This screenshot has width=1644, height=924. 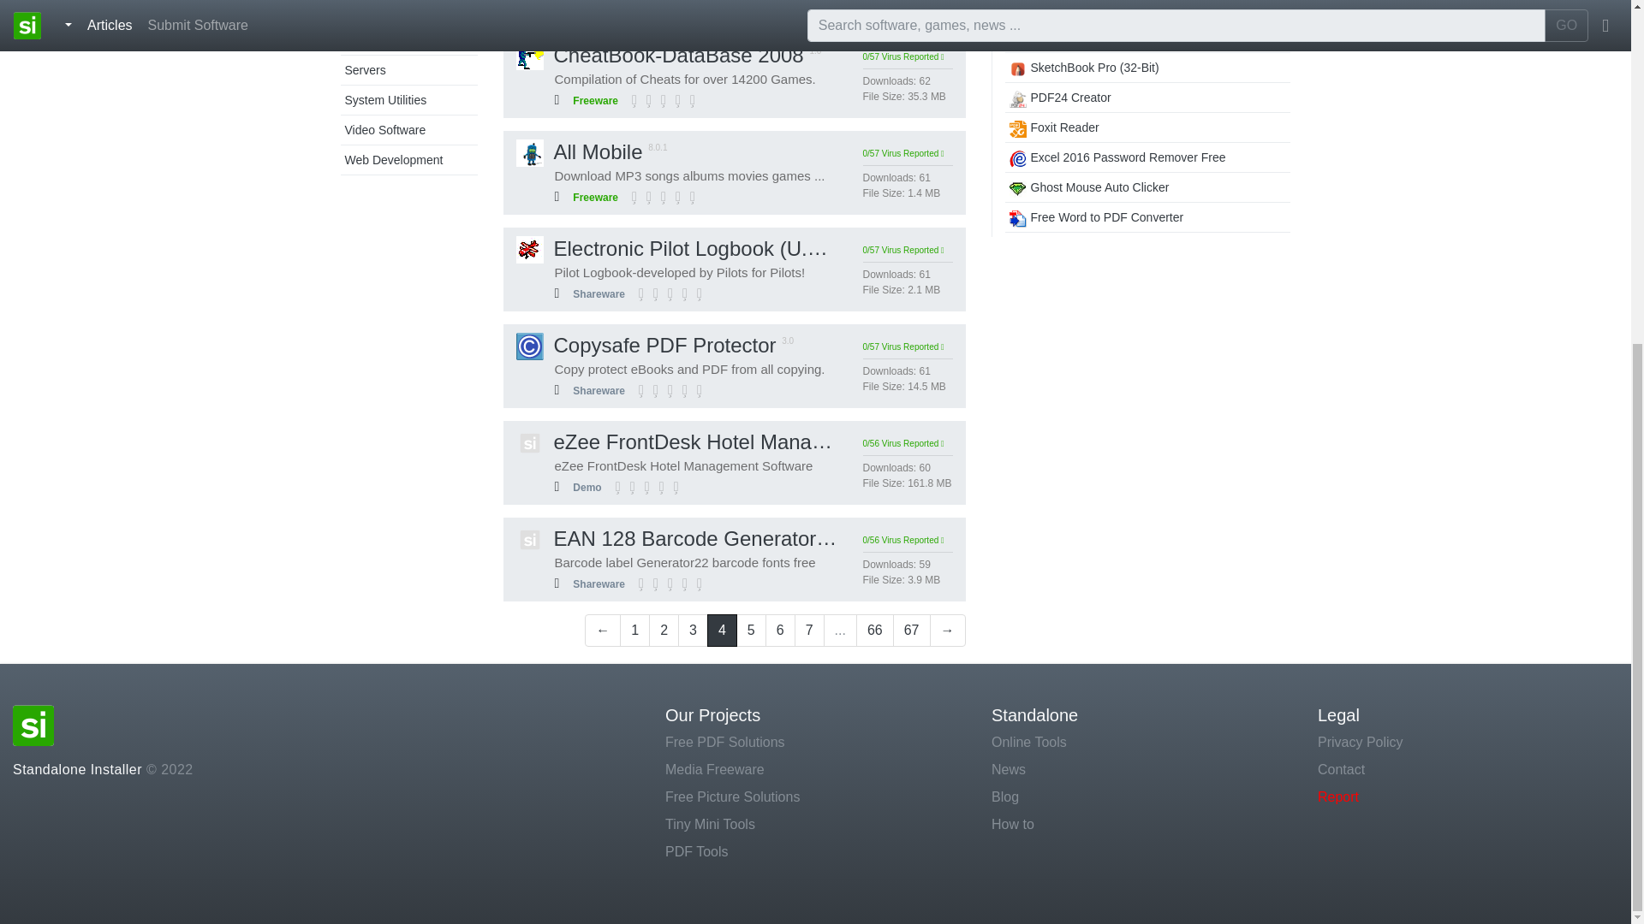 What do you see at coordinates (384, 100) in the screenshot?
I see `System Utilities` at bounding box center [384, 100].